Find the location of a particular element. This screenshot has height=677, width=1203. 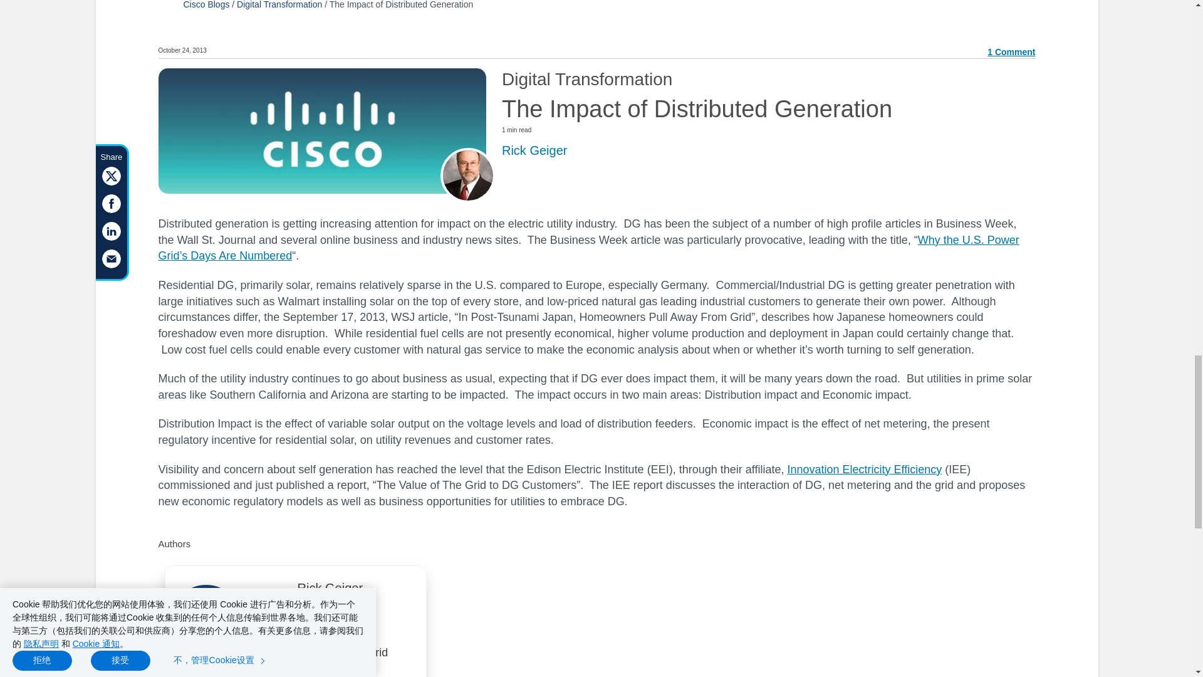

Innovation Electricity Efficiency is located at coordinates (864, 469).